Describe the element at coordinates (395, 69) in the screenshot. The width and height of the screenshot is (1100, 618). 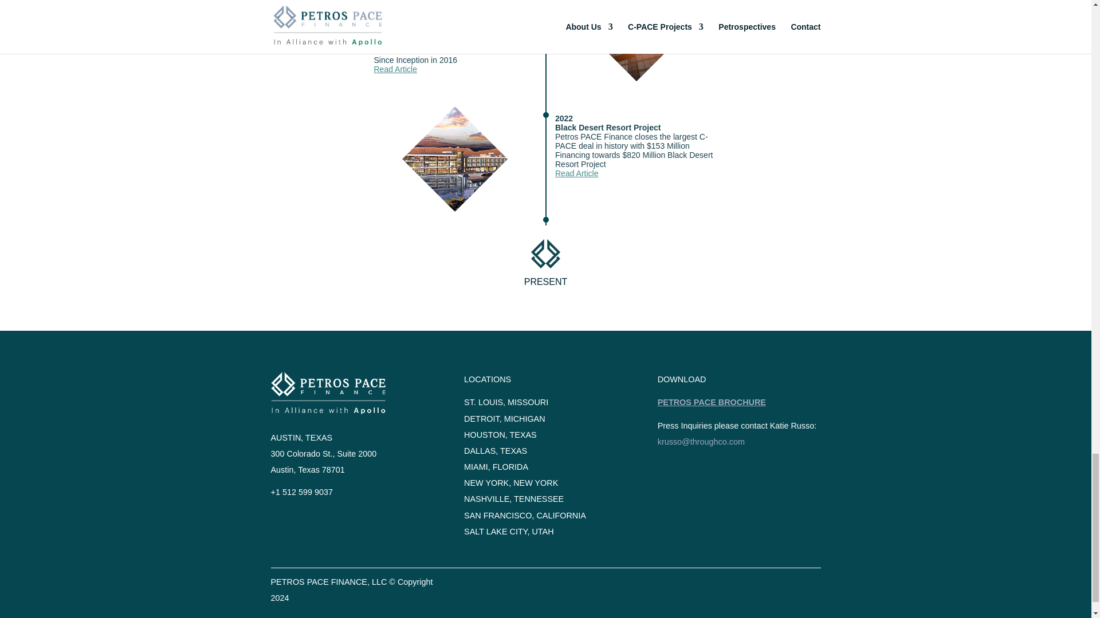
I see `Read Article` at that location.